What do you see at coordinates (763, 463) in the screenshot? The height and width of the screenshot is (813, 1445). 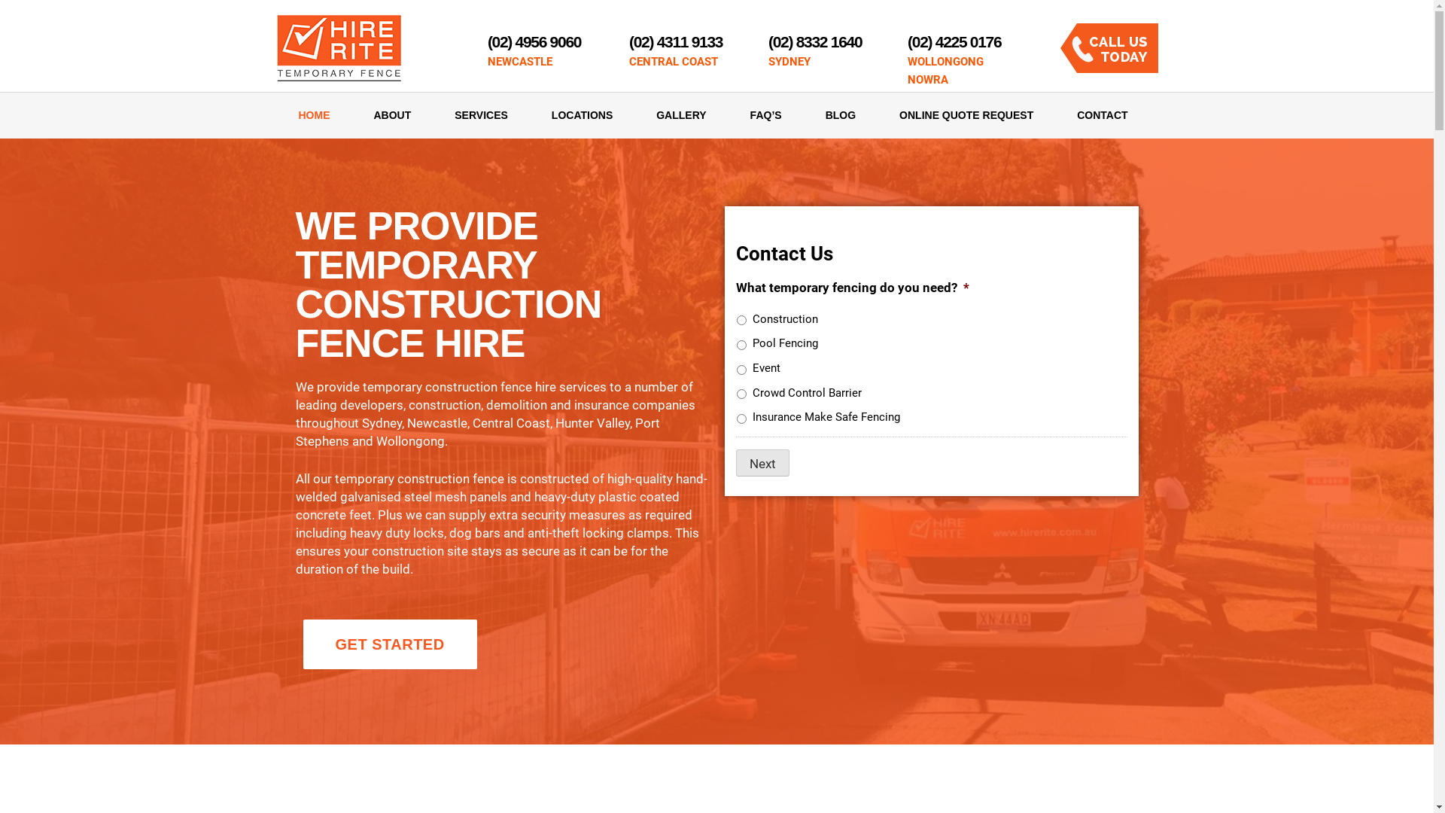 I see `Next` at bounding box center [763, 463].